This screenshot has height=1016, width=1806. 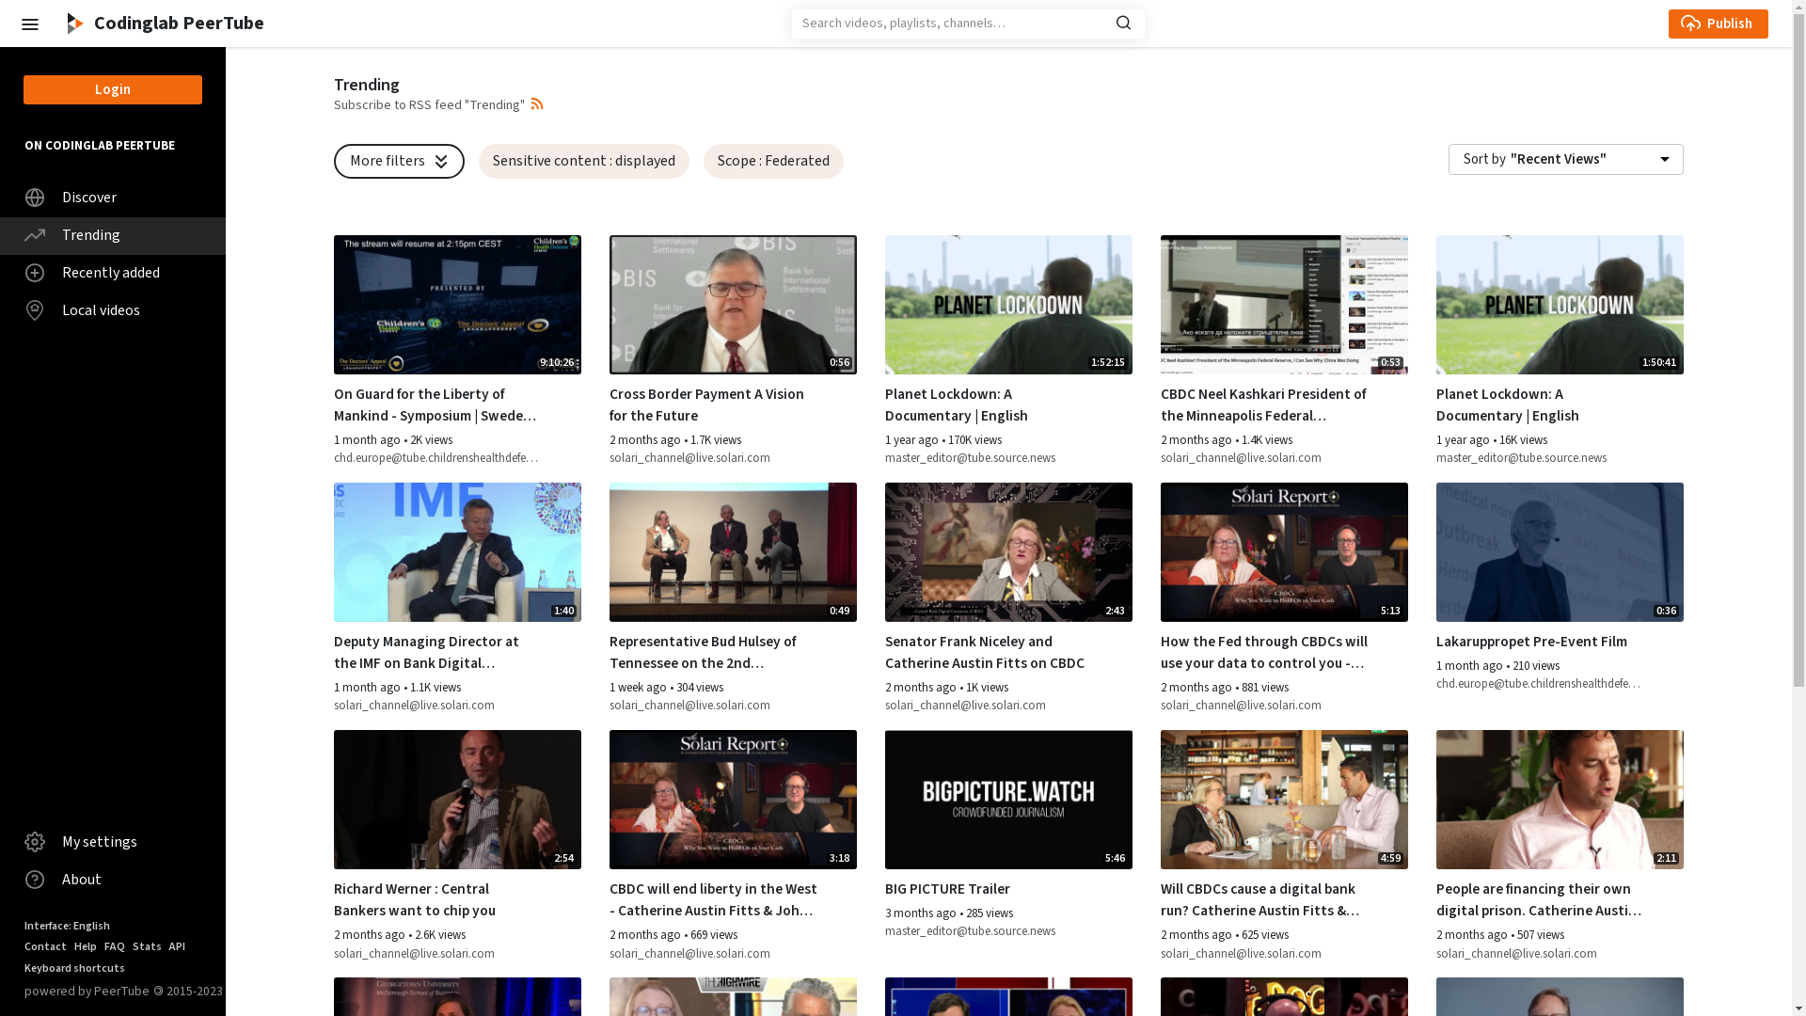 What do you see at coordinates (87, 992) in the screenshot?
I see `powered by PeerTube` at bounding box center [87, 992].